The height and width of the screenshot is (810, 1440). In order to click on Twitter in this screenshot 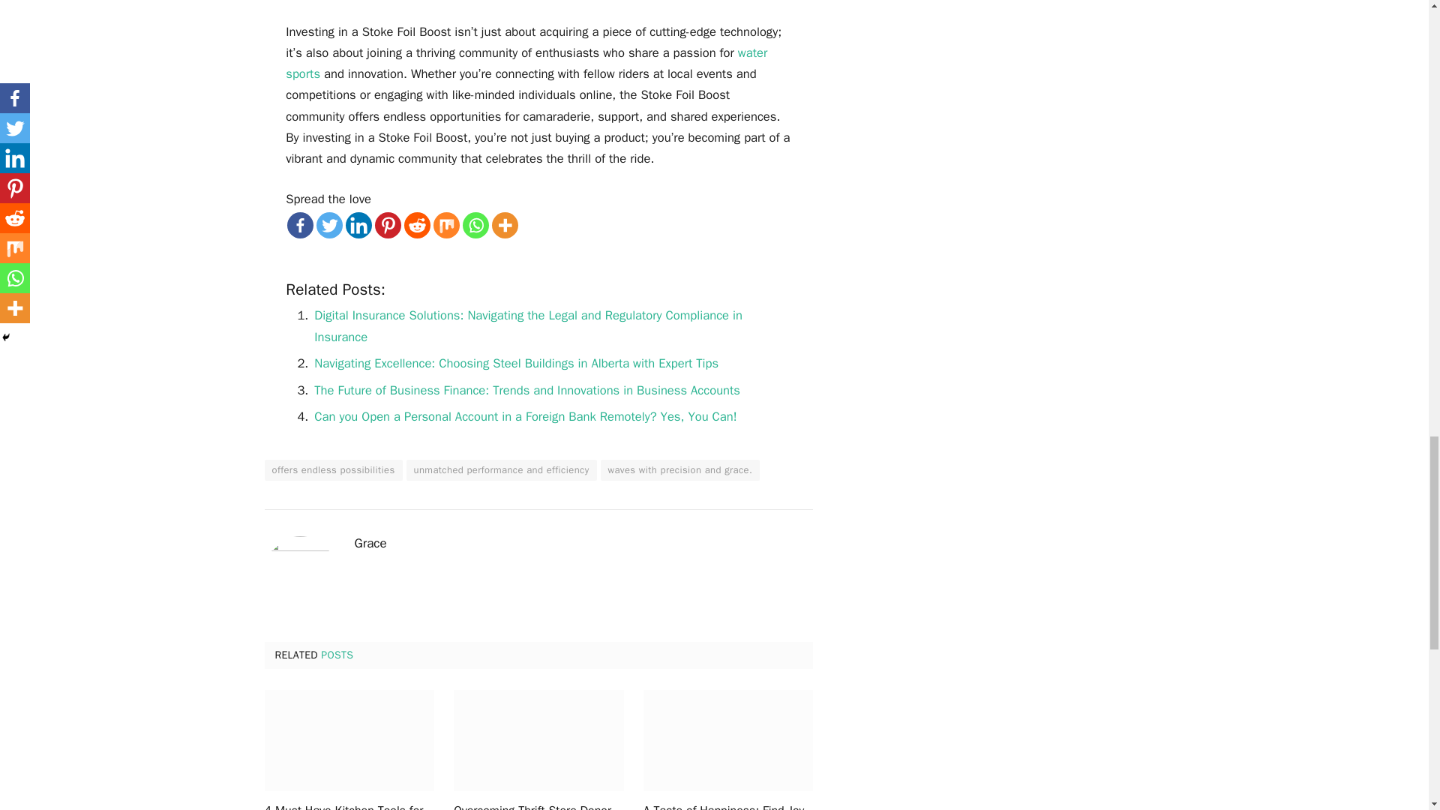, I will do `click(329, 225)`.